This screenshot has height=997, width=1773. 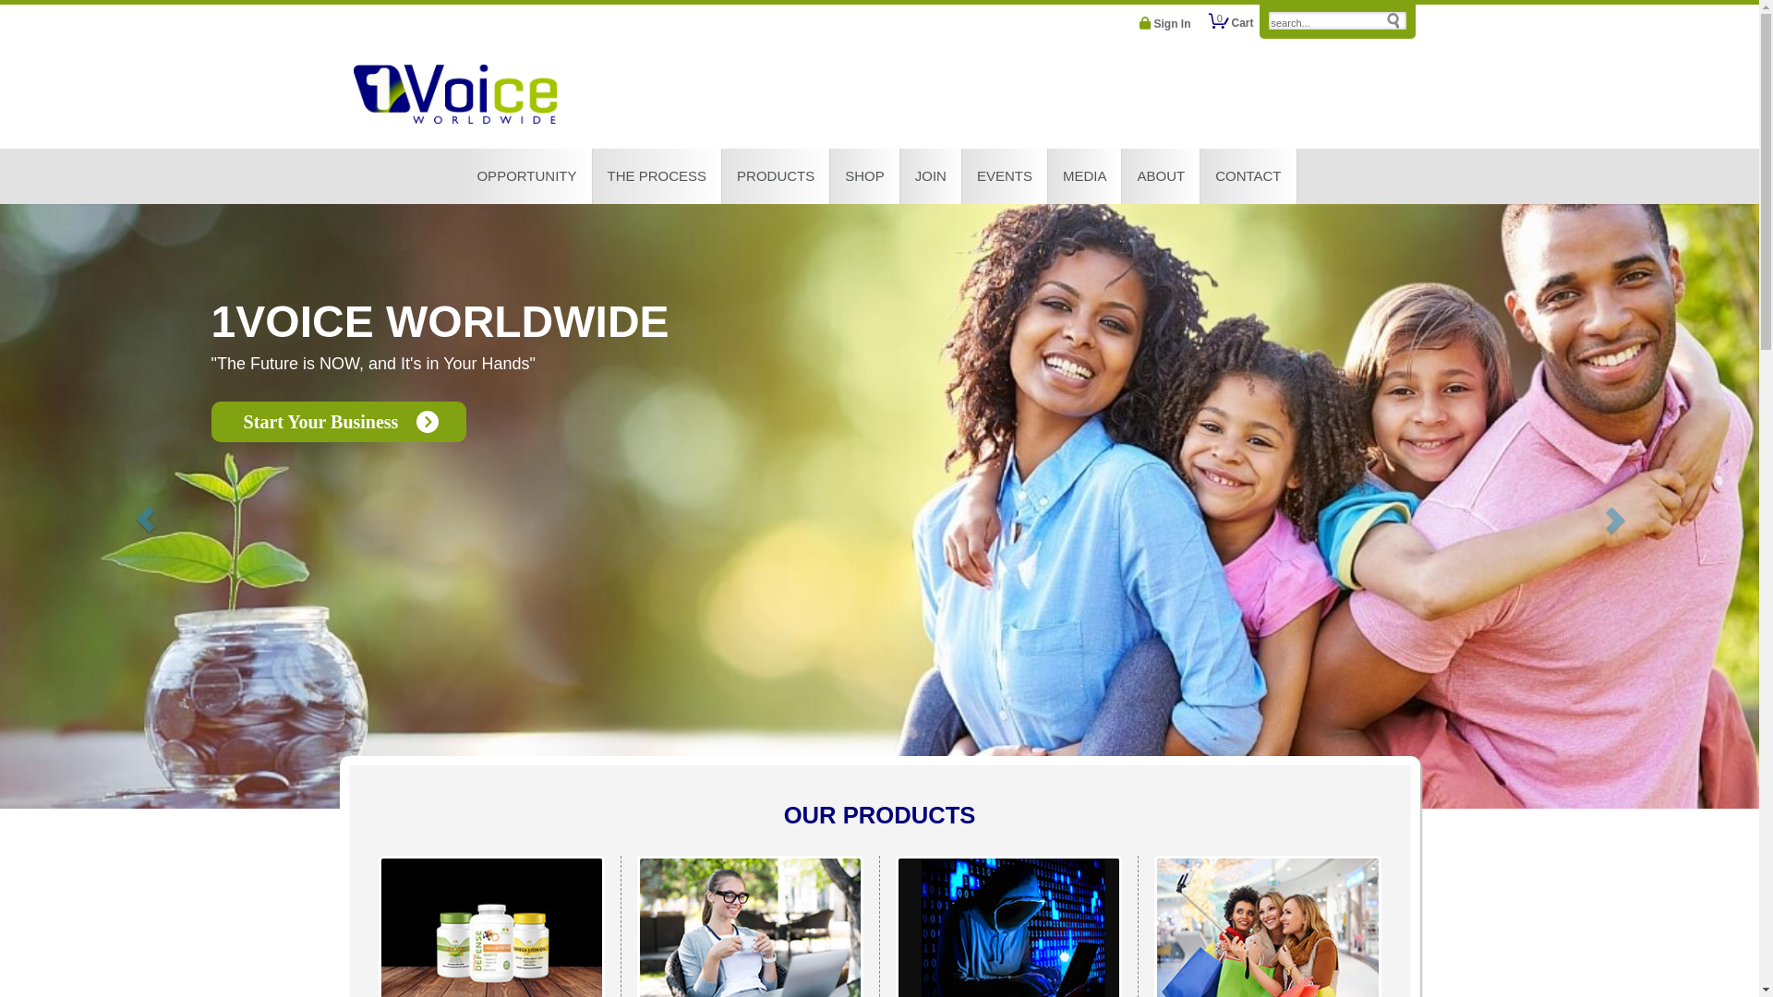 What do you see at coordinates (1085, 176) in the screenshot?
I see `MEDIA` at bounding box center [1085, 176].